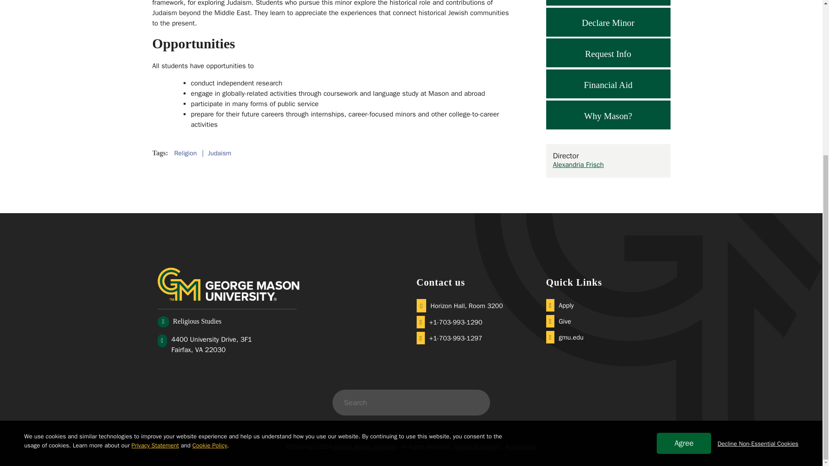 This screenshot has width=829, height=466. I want to click on Cookie Policy, so click(210, 217).